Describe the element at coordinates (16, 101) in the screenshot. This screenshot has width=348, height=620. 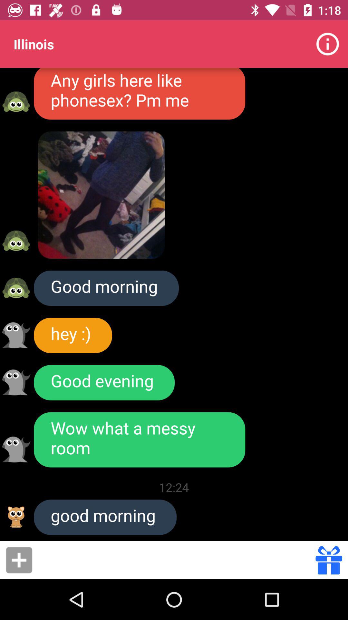
I see `user avatar` at that location.